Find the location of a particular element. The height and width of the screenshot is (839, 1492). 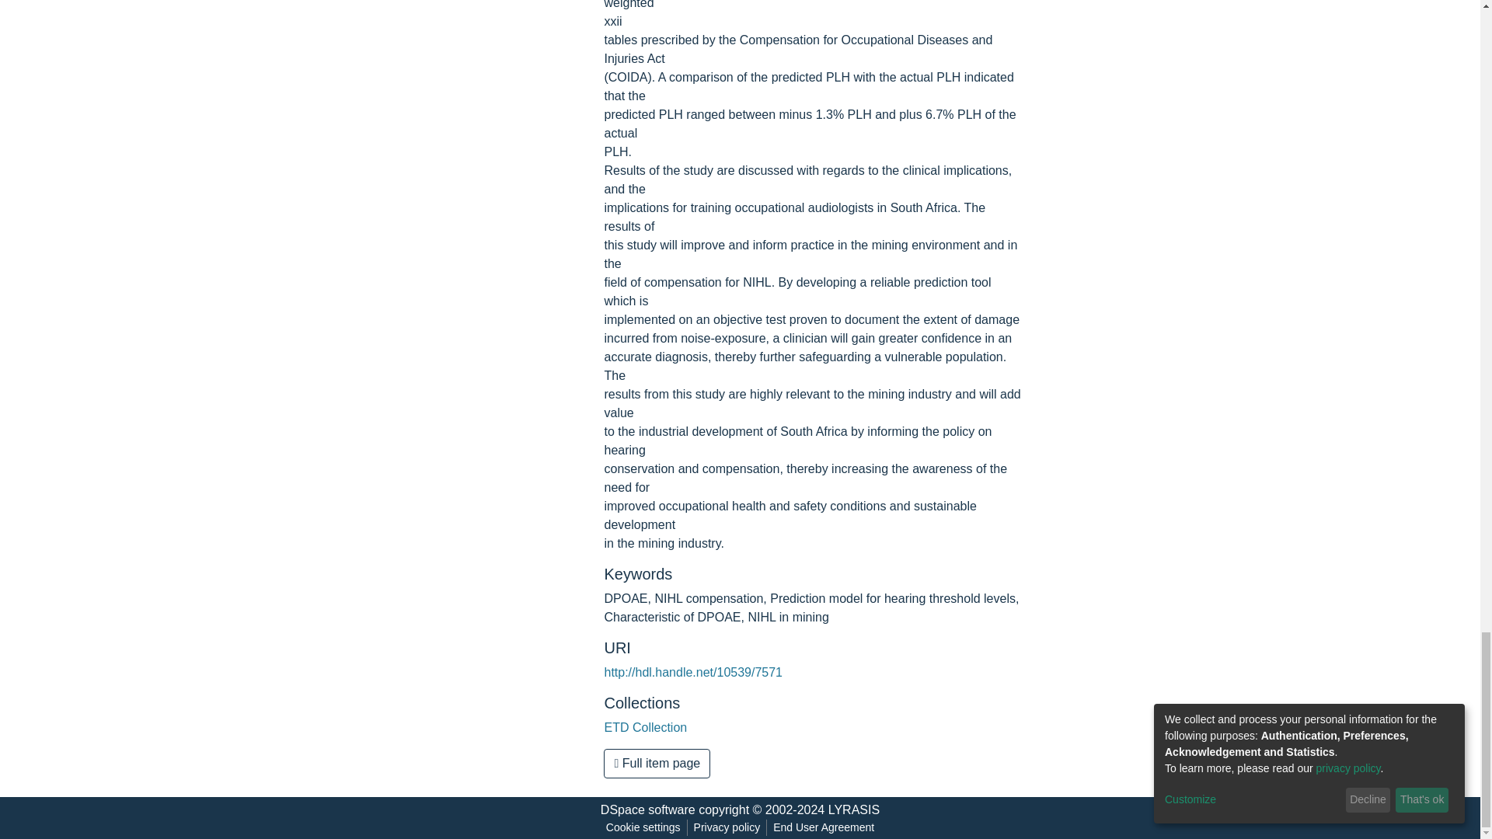

Full item page is located at coordinates (657, 764).